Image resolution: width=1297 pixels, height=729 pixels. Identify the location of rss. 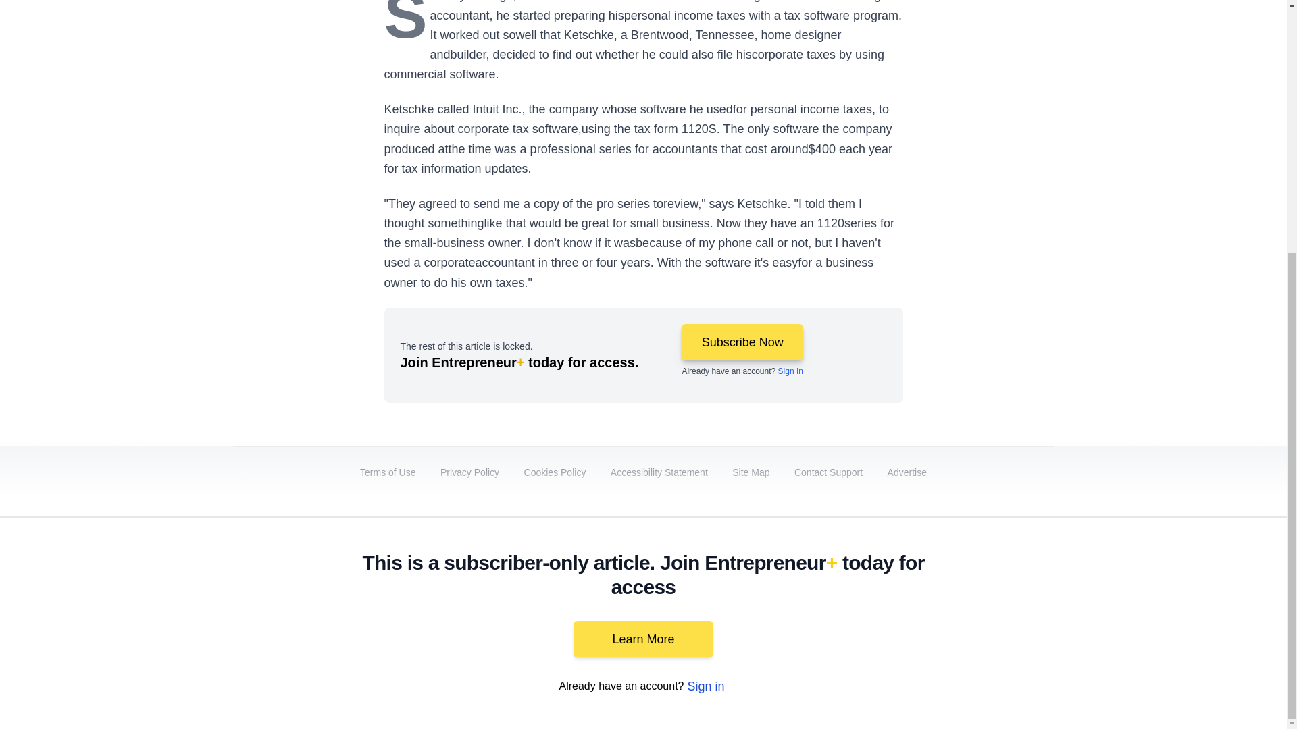
(1038, 616).